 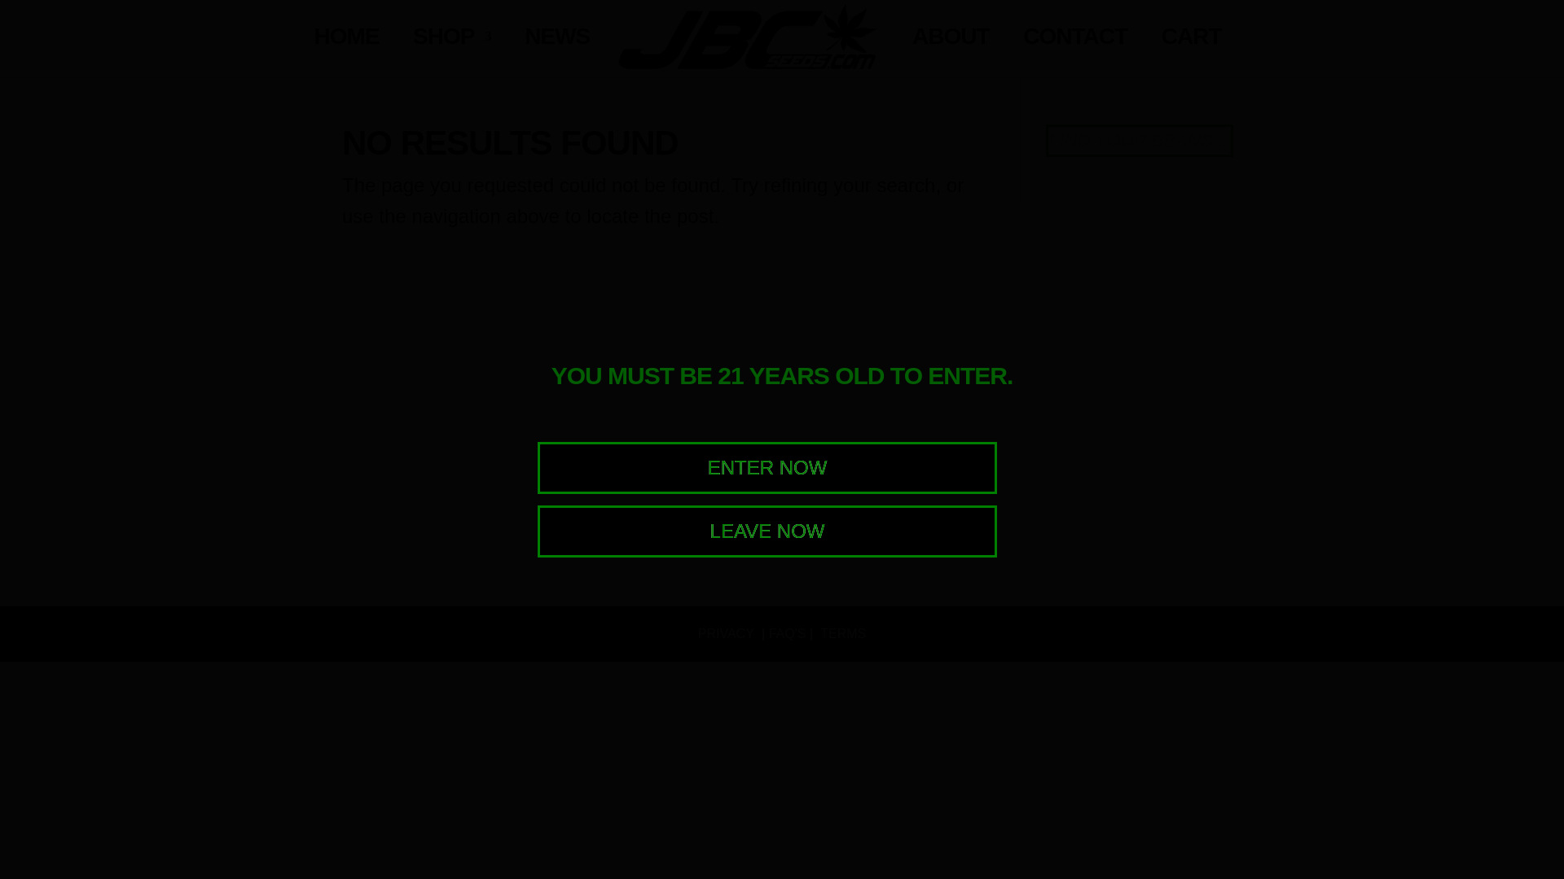 I want to click on ENTER NOW, so click(x=767, y=467).